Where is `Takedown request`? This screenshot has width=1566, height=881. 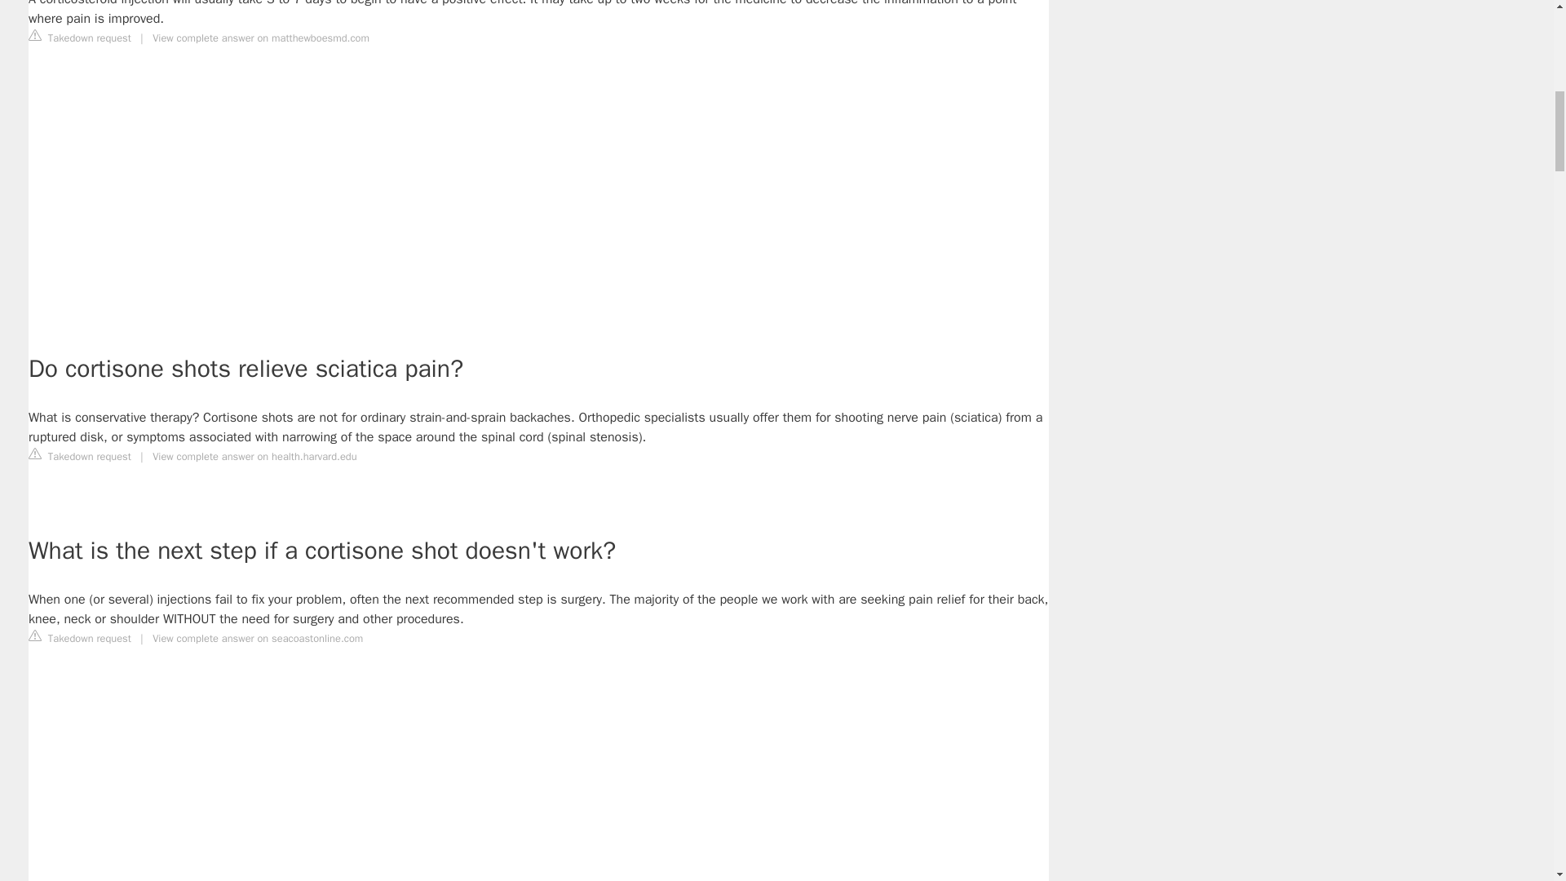
Takedown request is located at coordinates (80, 38).